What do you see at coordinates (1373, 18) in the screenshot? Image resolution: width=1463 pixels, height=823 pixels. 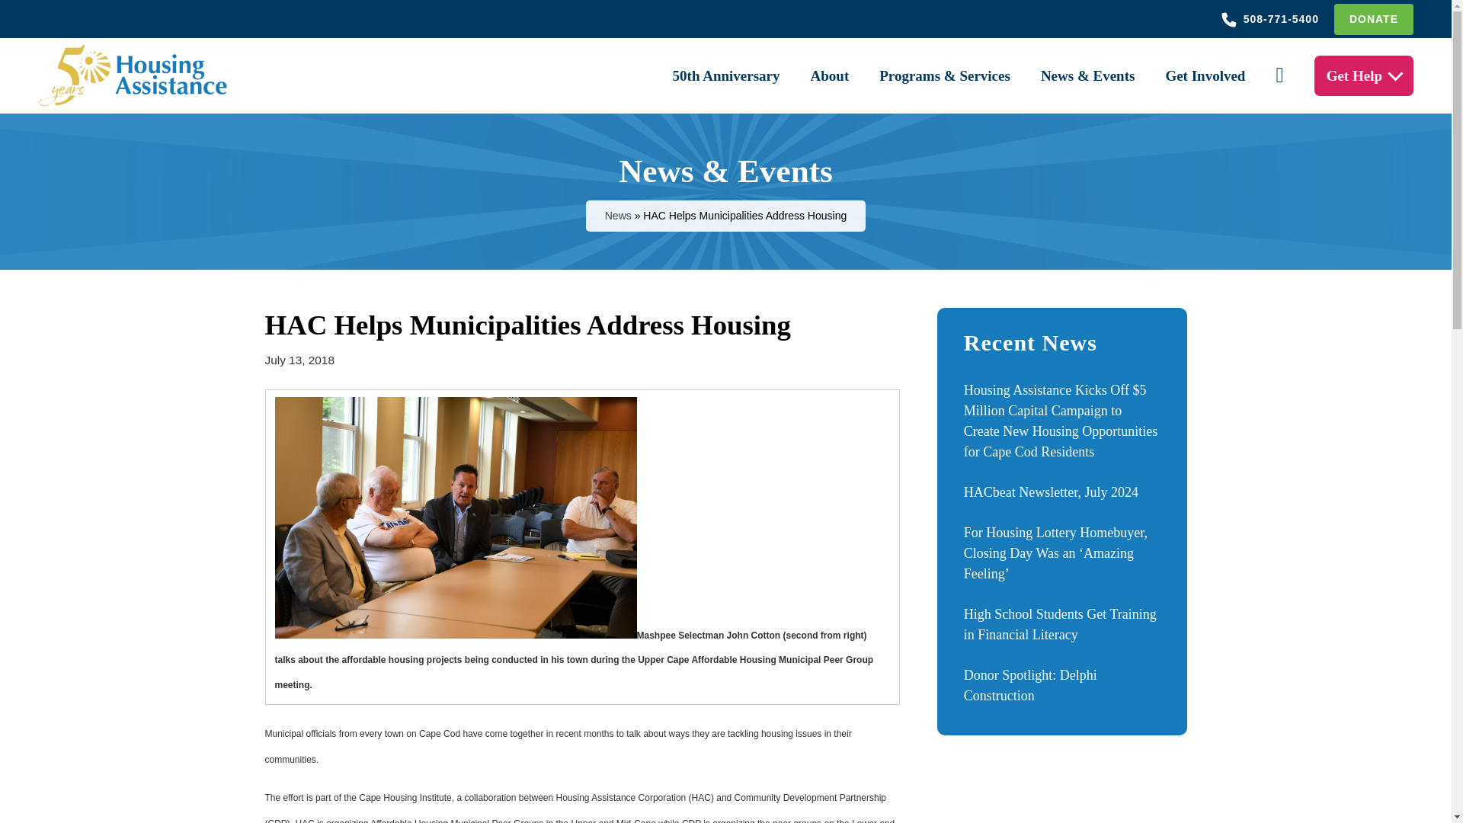 I see `DONATE` at bounding box center [1373, 18].